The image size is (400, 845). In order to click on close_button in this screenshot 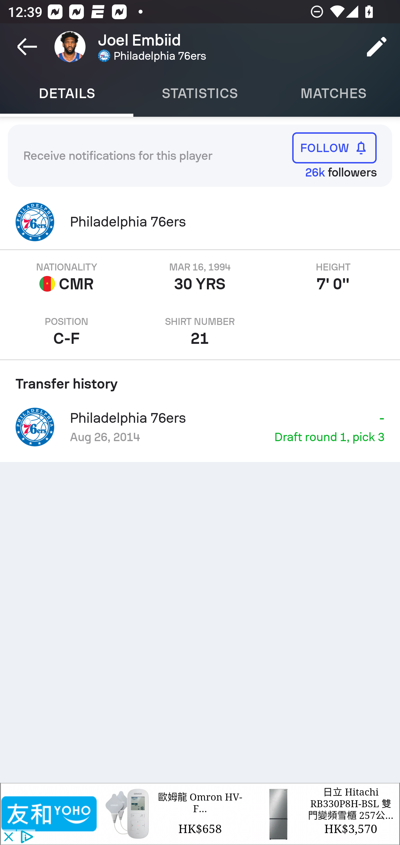, I will do `click(8, 837)`.